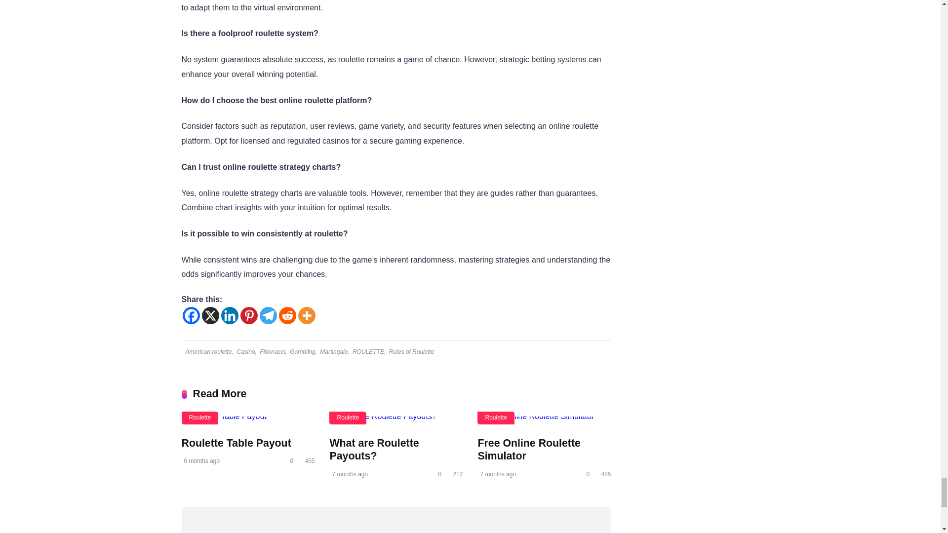  Describe the element at coordinates (268, 315) in the screenshot. I see `Telegram` at that location.